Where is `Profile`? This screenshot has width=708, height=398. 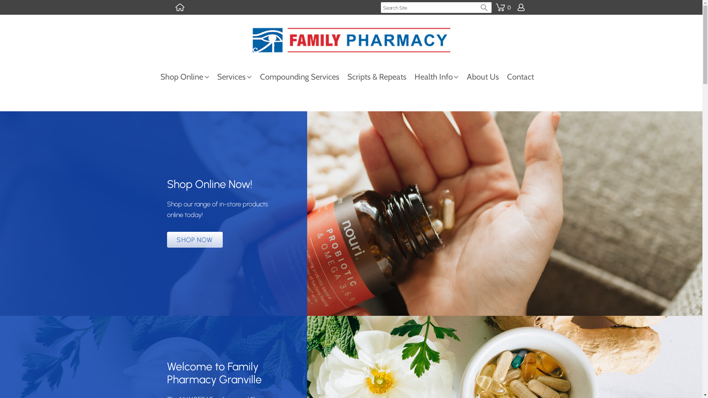
Profile is located at coordinates (521, 7).